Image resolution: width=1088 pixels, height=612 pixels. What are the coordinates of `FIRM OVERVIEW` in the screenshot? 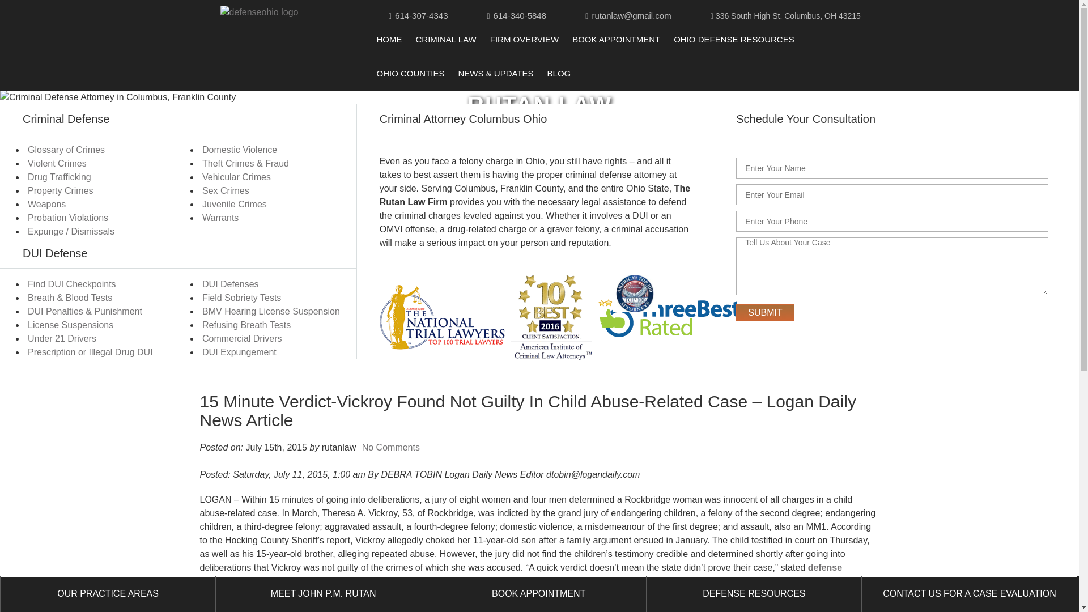 It's located at (524, 40).